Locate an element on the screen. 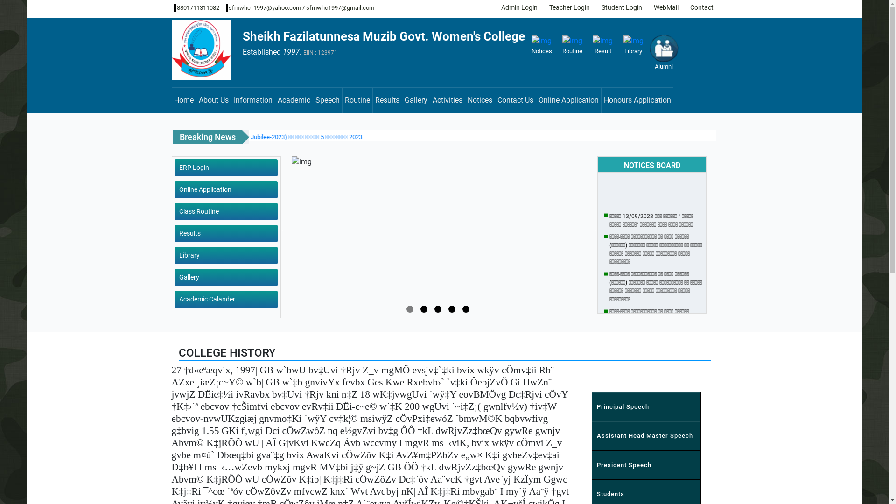  4 is located at coordinates (452, 309).